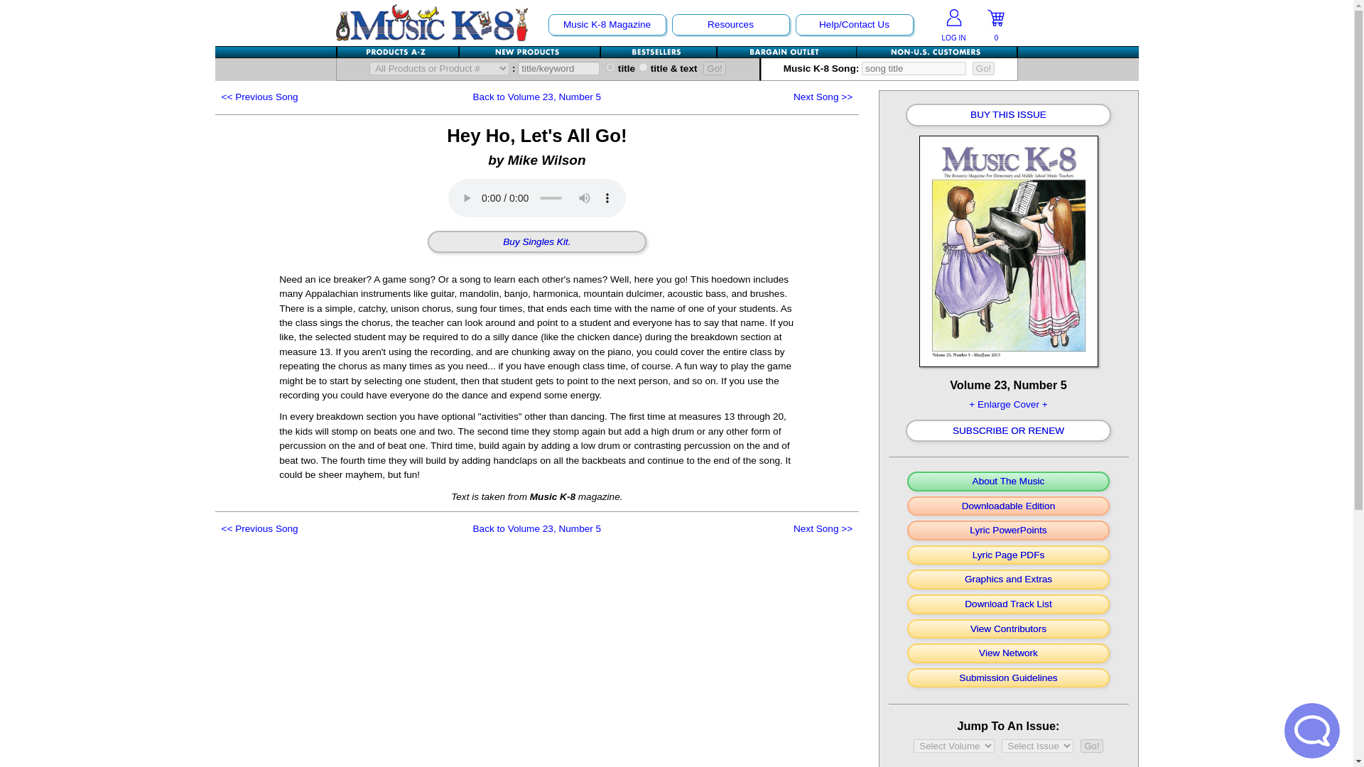 The width and height of the screenshot is (1364, 767). I want to click on New Products, so click(529, 52).